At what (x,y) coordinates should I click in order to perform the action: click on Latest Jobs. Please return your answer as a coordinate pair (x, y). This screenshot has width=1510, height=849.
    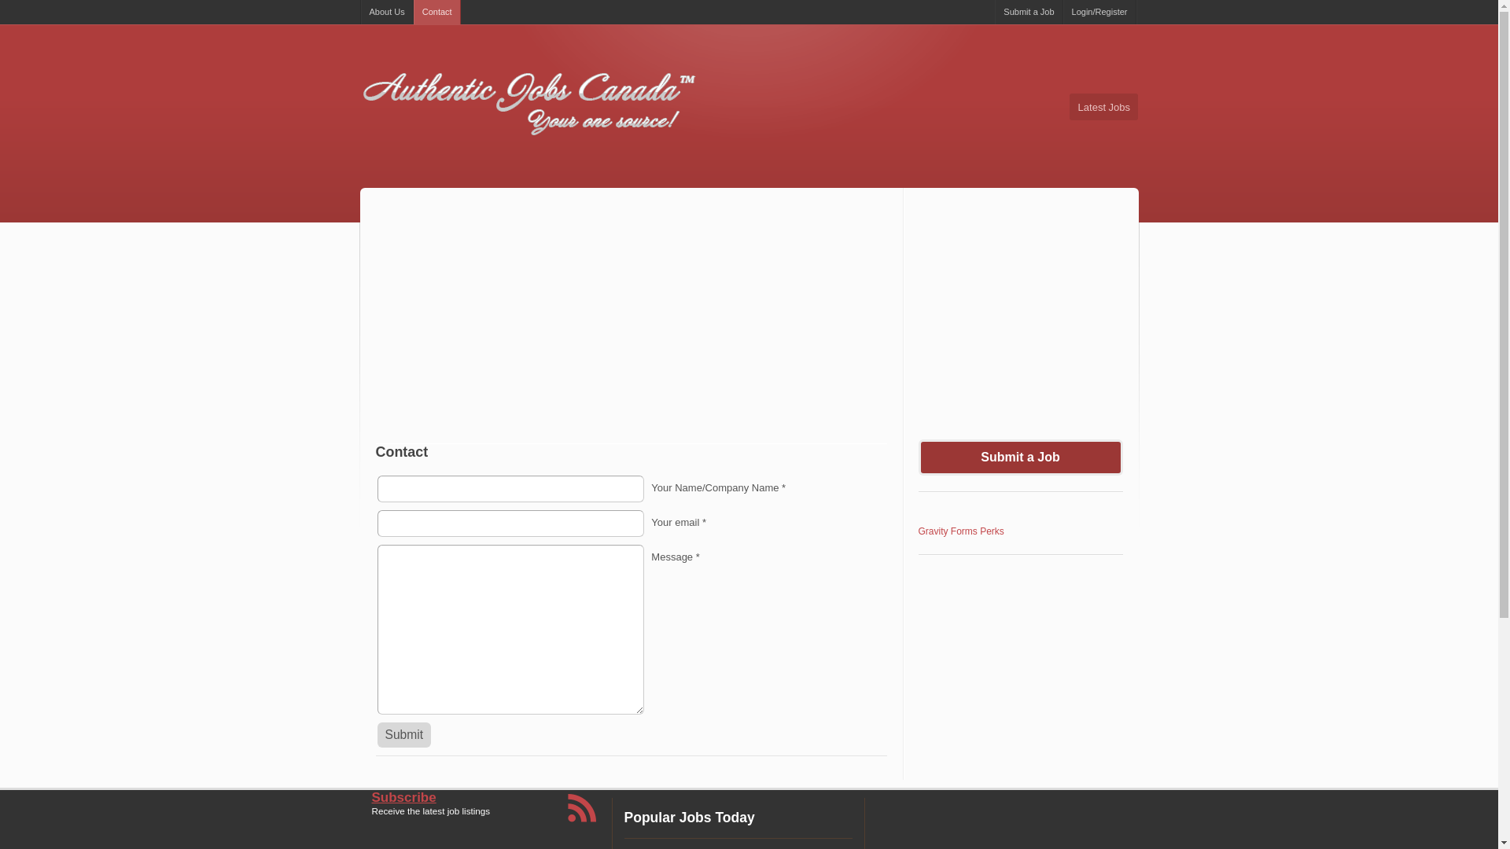
    Looking at the image, I should click on (1104, 107).